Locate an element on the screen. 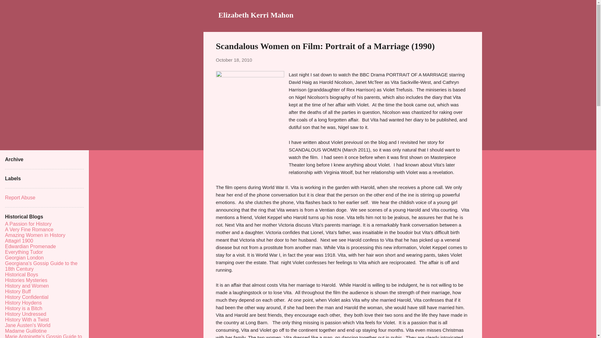 This screenshot has width=601, height=338. permanent link is located at coordinates (234, 59).